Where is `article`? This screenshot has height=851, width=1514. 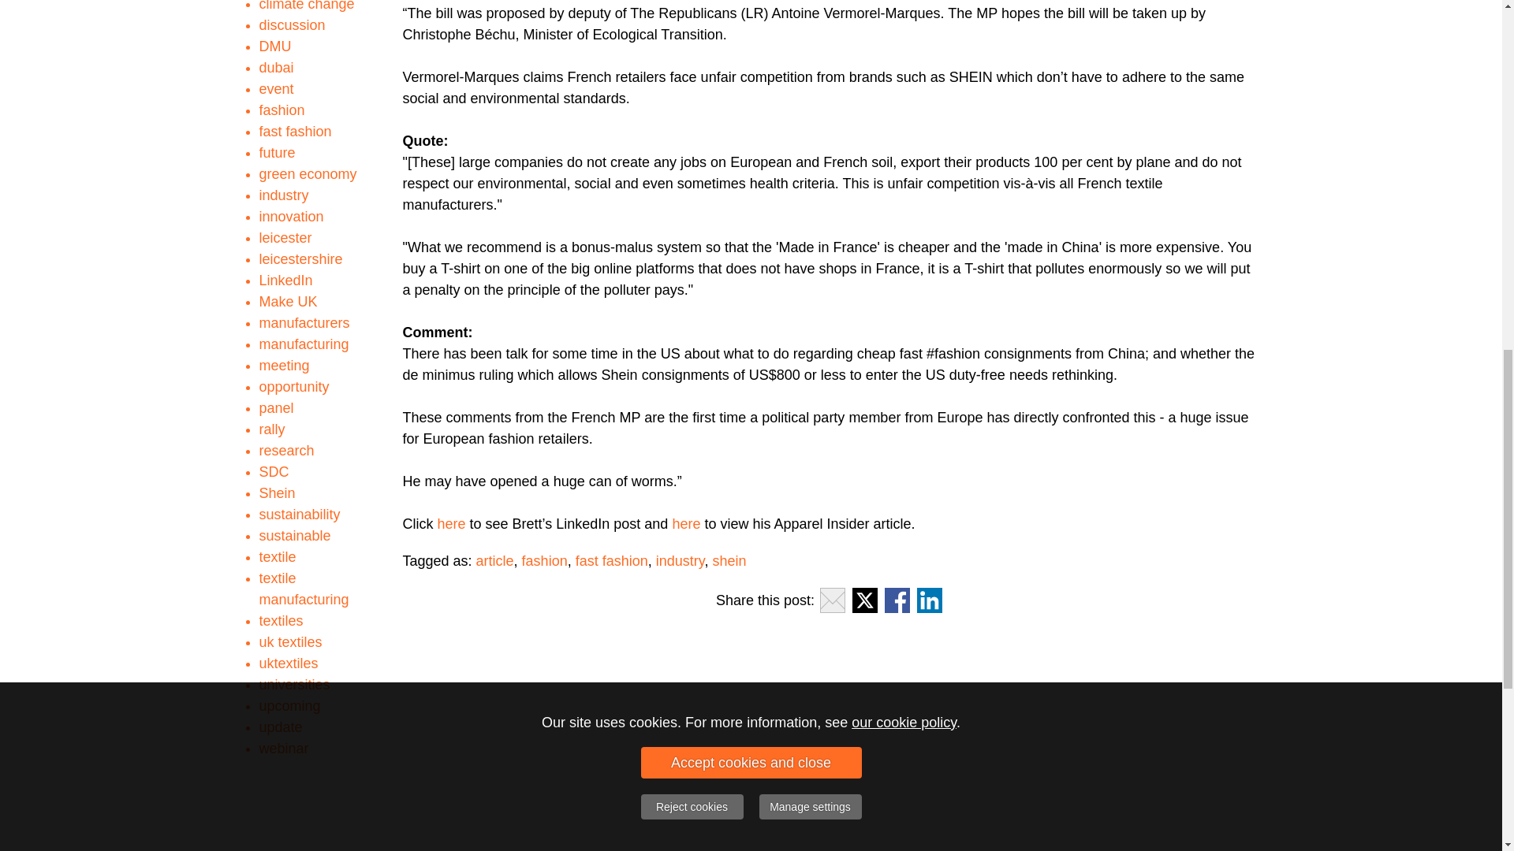 article is located at coordinates (495, 561).